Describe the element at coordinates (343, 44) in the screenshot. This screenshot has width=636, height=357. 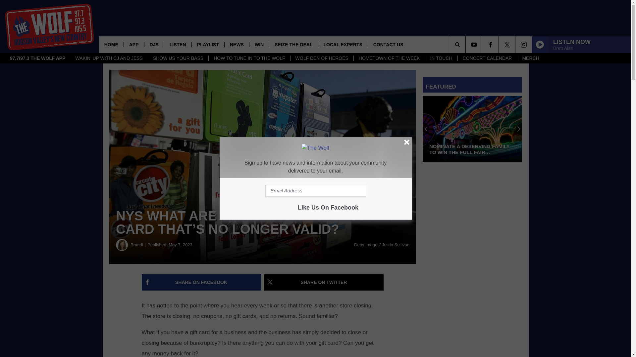
I see `LOCAL EXPERTS` at that location.